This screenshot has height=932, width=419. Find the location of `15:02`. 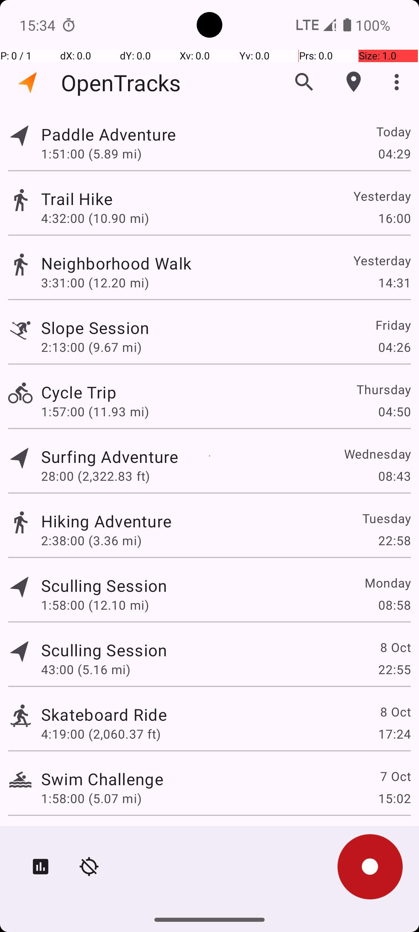

15:02 is located at coordinates (394, 798).